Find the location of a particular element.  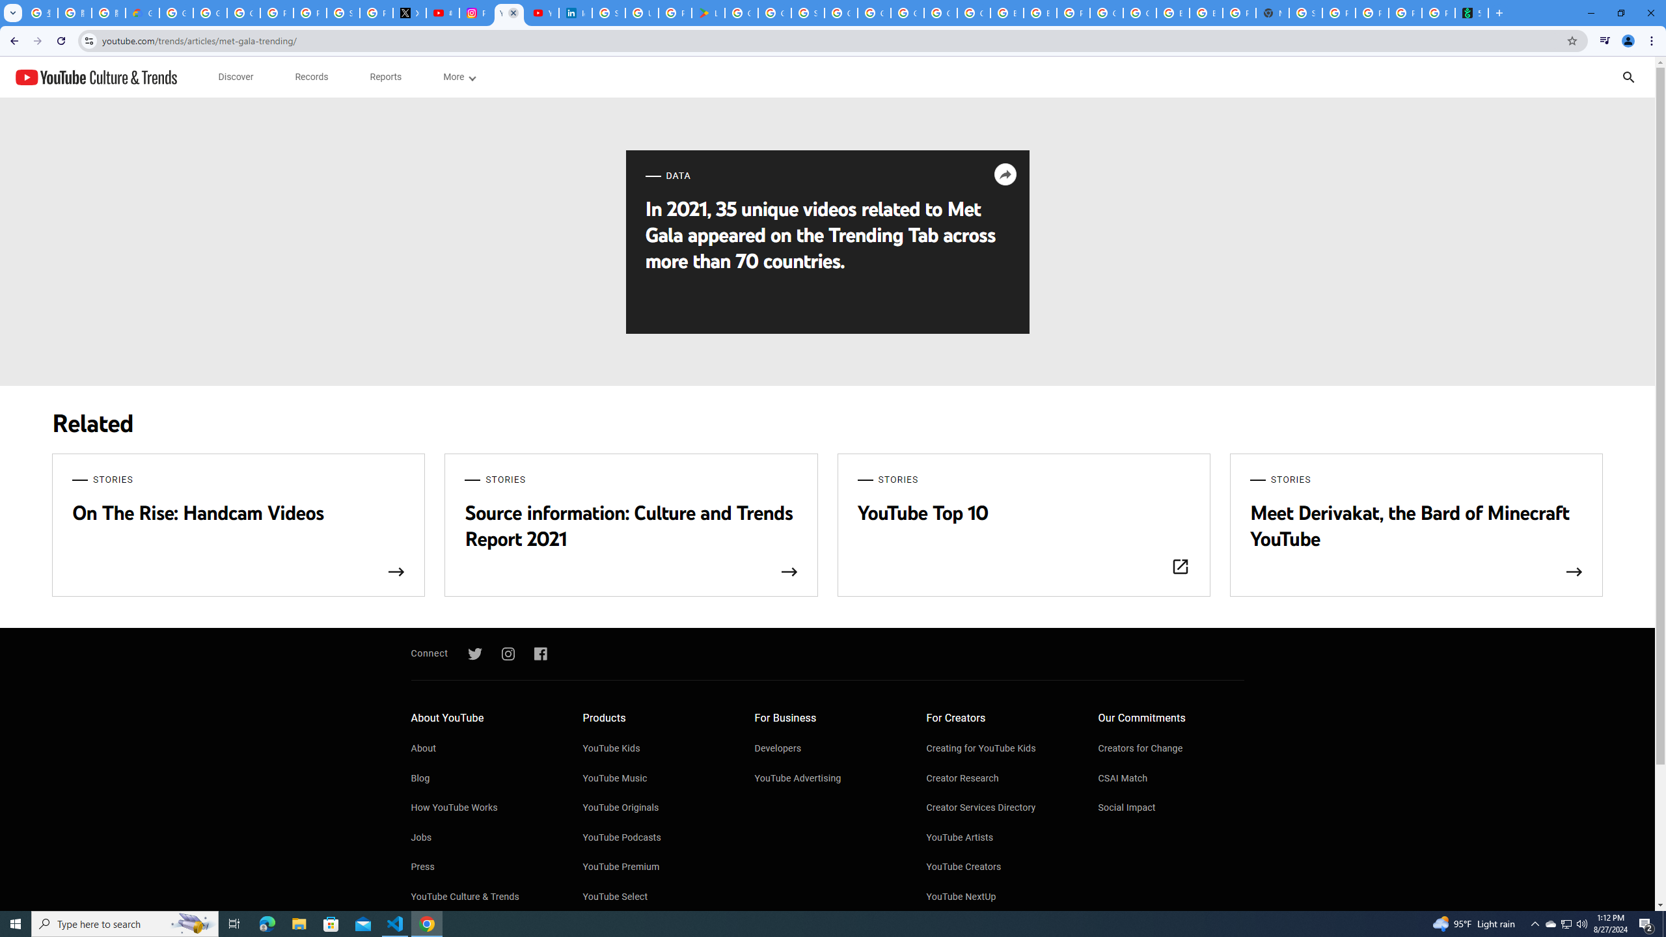

subnav-More menupopup is located at coordinates (458, 77).